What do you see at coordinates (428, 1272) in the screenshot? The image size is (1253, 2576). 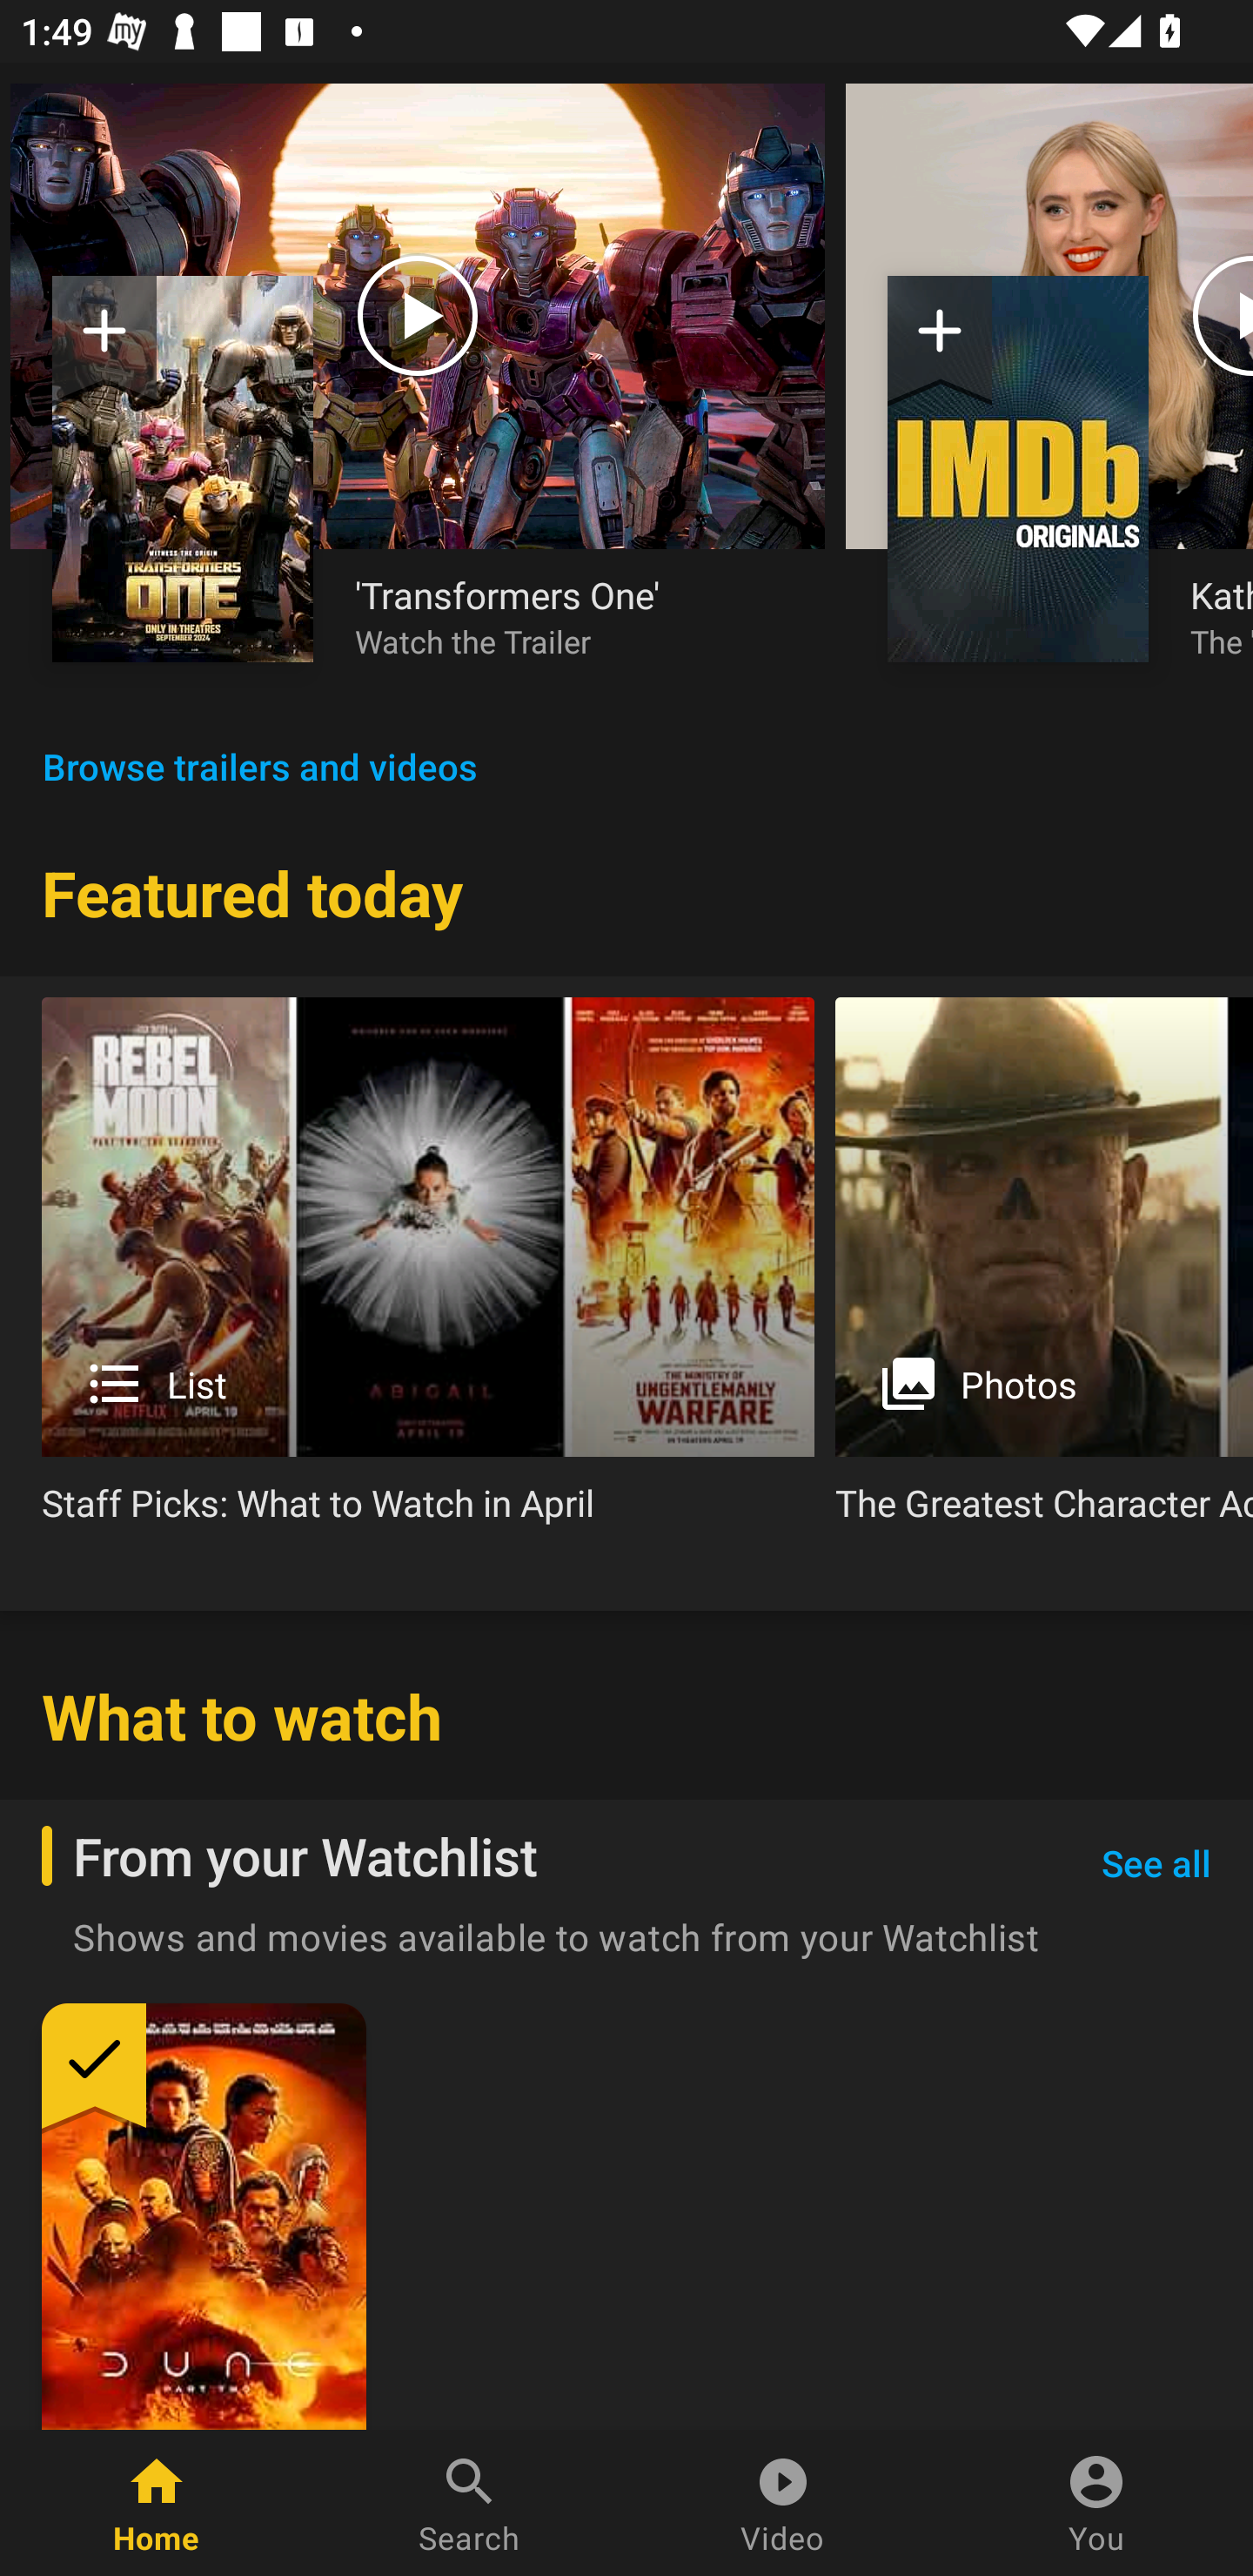 I see `List Staff Picks: What to Watch in April` at bounding box center [428, 1272].